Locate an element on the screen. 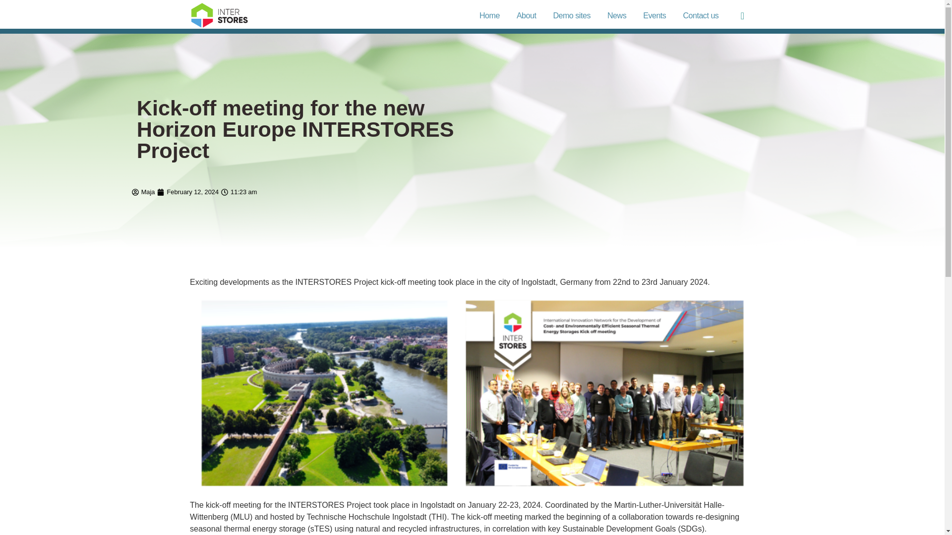 The height and width of the screenshot is (535, 952). February 12, 2024 is located at coordinates (187, 192).